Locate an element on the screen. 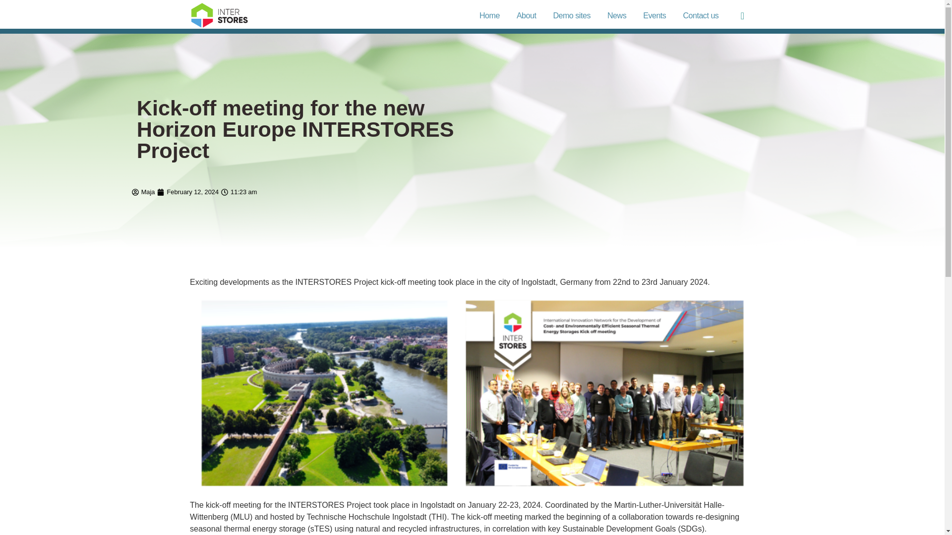 The height and width of the screenshot is (535, 952). February 12, 2024 is located at coordinates (187, 192).